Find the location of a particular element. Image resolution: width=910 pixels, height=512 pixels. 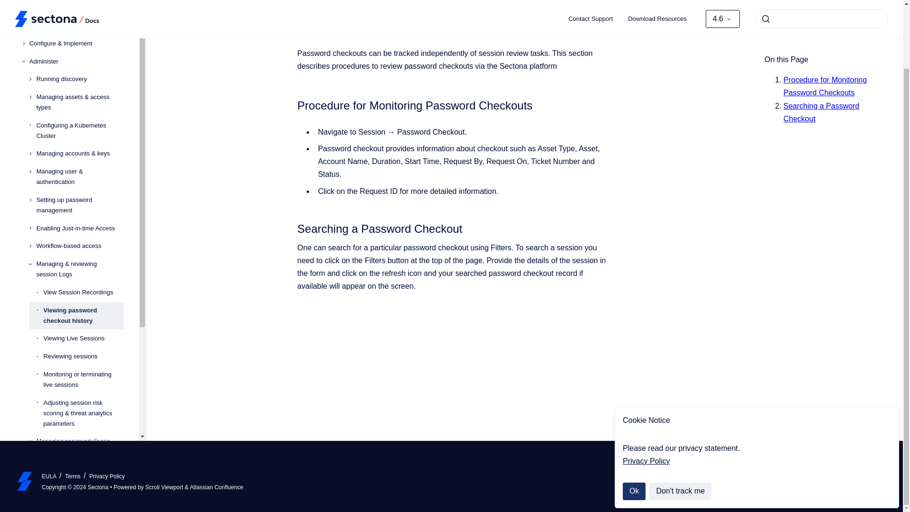

Viewing Live Sessions is located at coordinates (83, 338).